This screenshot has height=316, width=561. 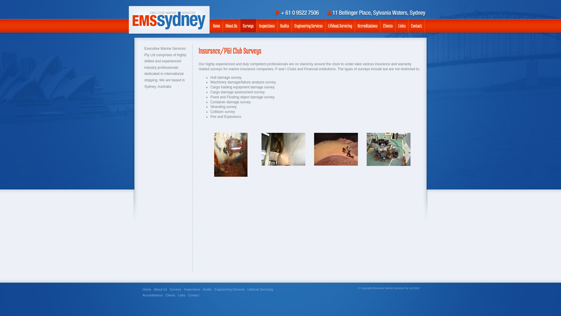 I want to click on Clients, so click(x=388, y=26).